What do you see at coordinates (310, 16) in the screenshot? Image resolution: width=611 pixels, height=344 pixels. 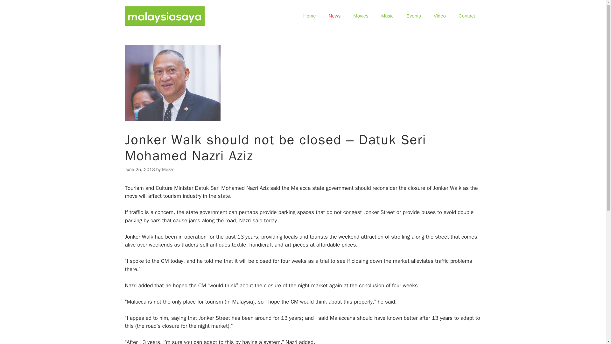 I see `Home` at bounding box center [310, 16].